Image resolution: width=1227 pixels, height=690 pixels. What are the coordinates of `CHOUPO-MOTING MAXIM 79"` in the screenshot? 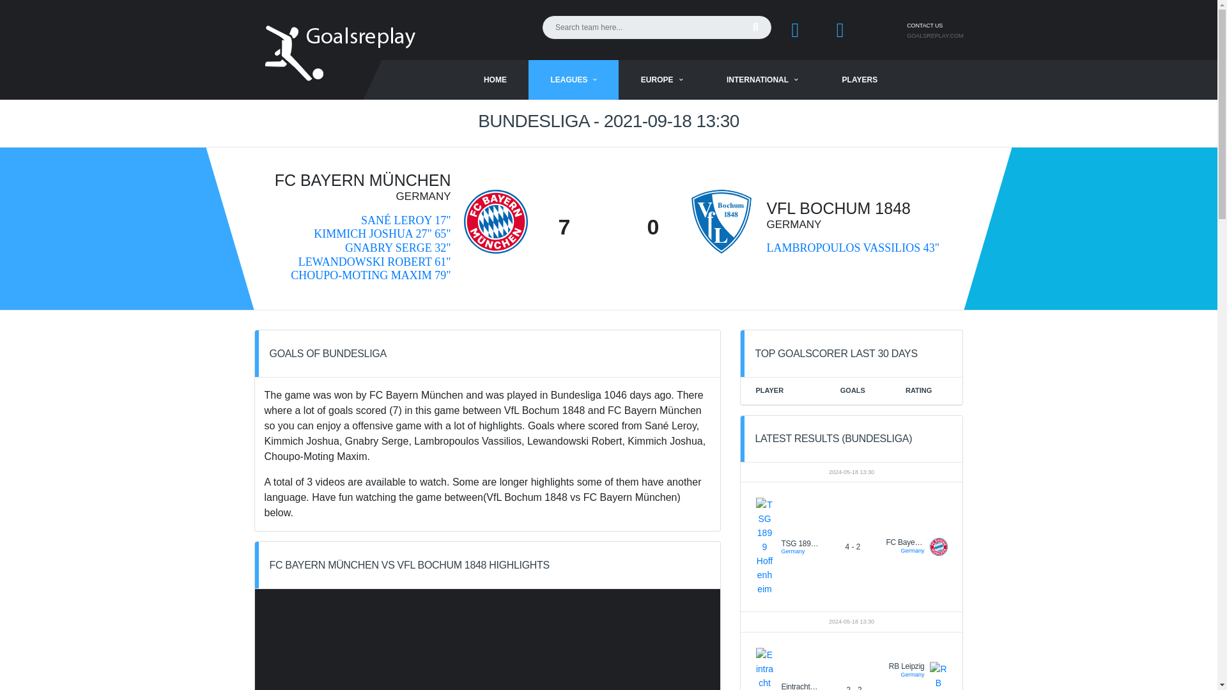 It's located at (371, 275).